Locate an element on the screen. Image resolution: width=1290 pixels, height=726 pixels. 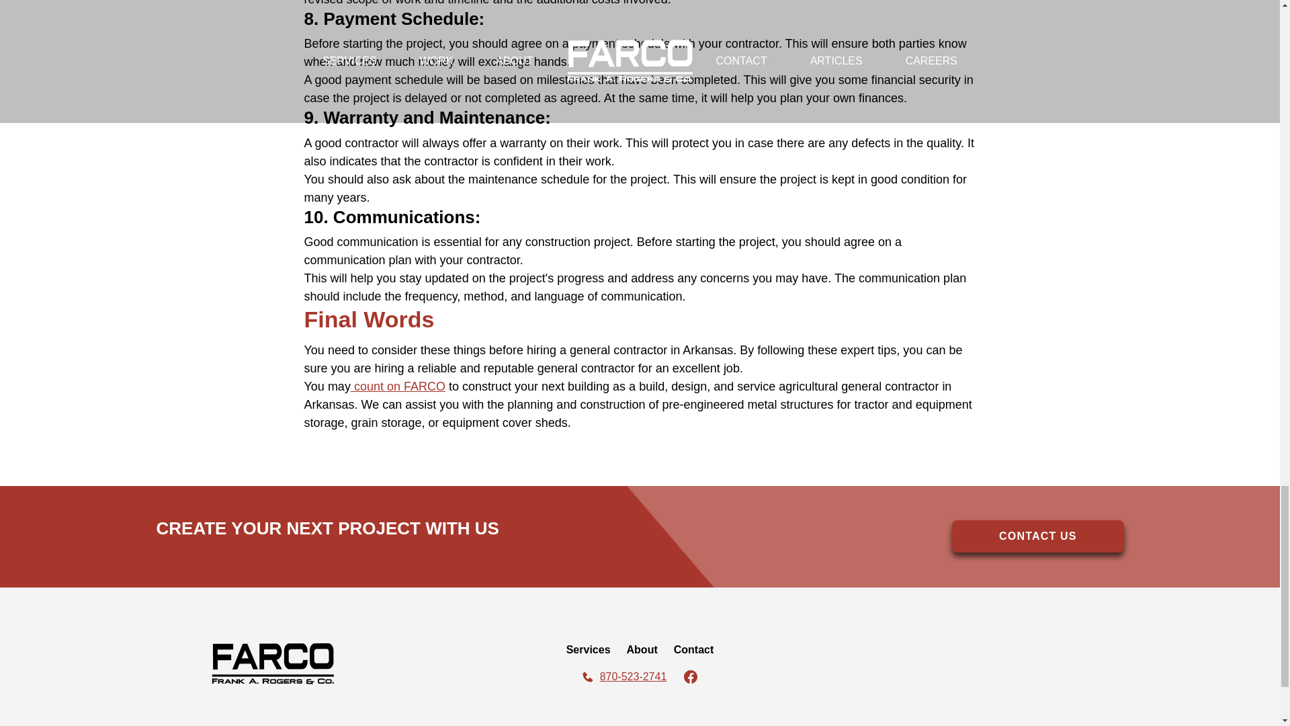
Services is located at coordinates (588, 649).